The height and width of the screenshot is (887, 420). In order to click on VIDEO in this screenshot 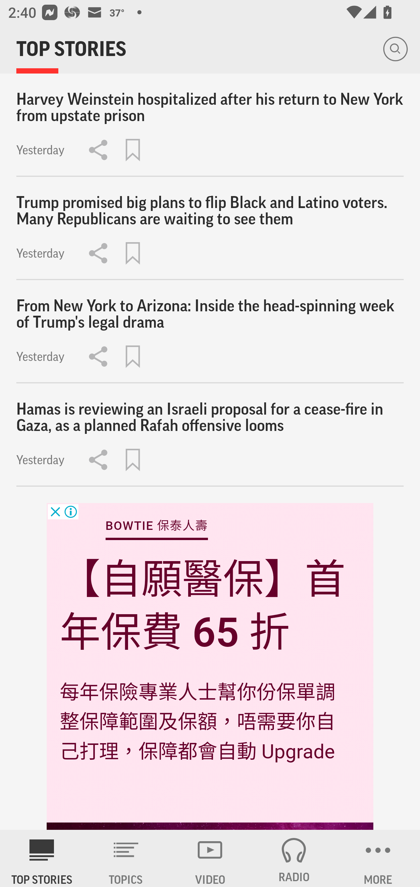, I will do `click(210, 858)`.